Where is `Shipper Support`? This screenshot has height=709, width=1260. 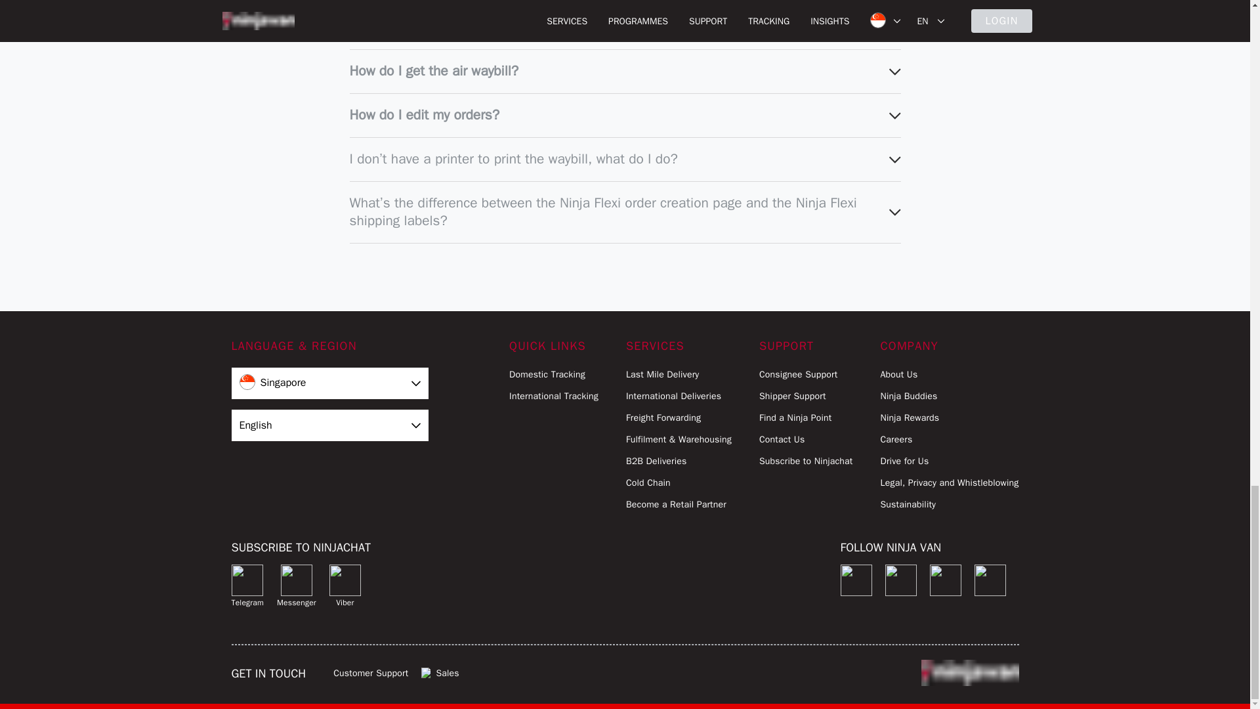 Shipper Support is located at coordinates (806, 396).